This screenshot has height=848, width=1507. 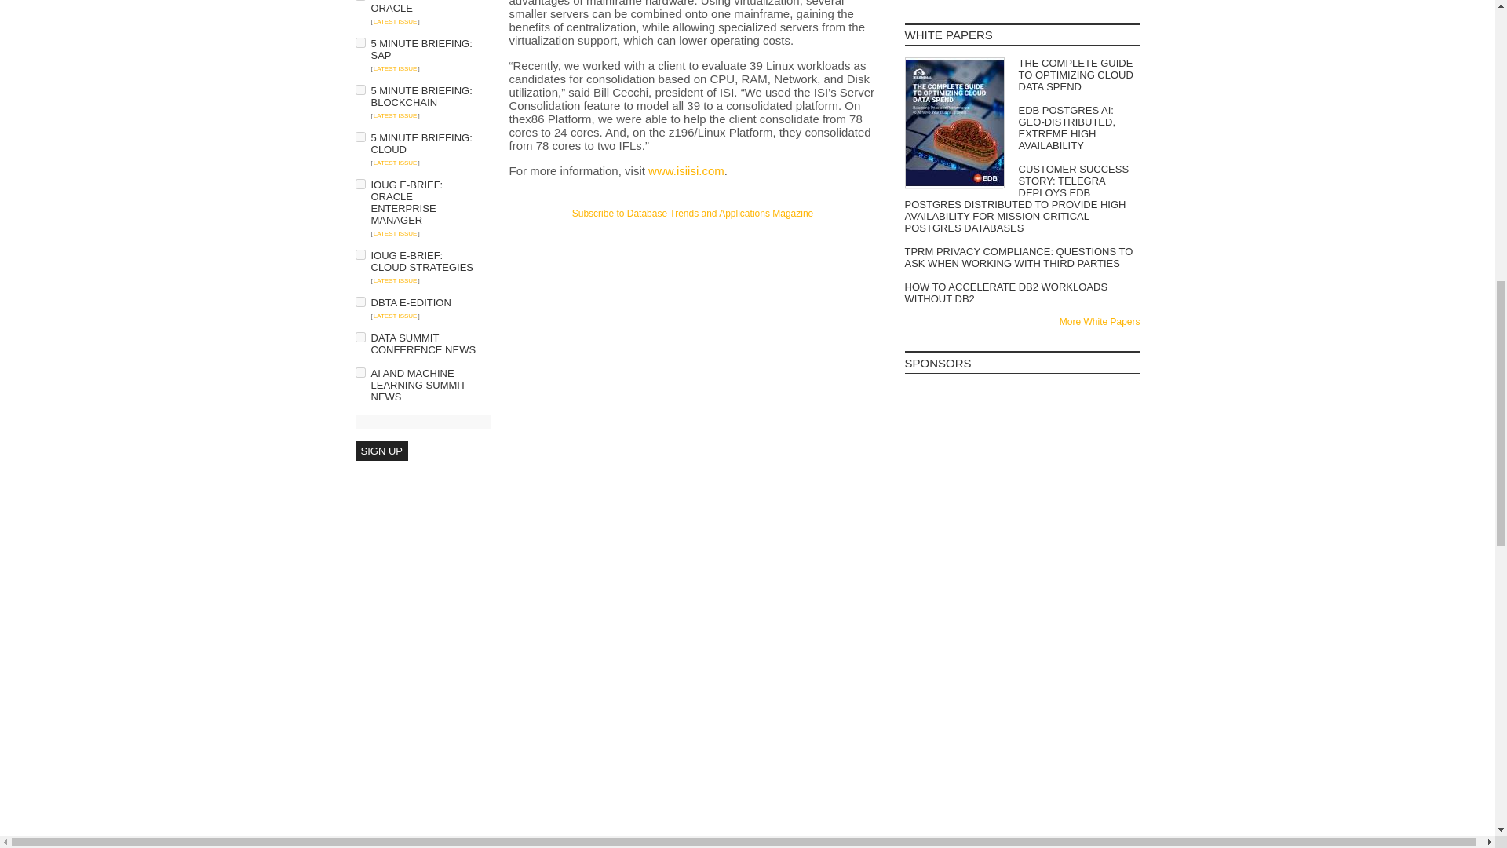 I want to click on on, so click(x=359, y=372).